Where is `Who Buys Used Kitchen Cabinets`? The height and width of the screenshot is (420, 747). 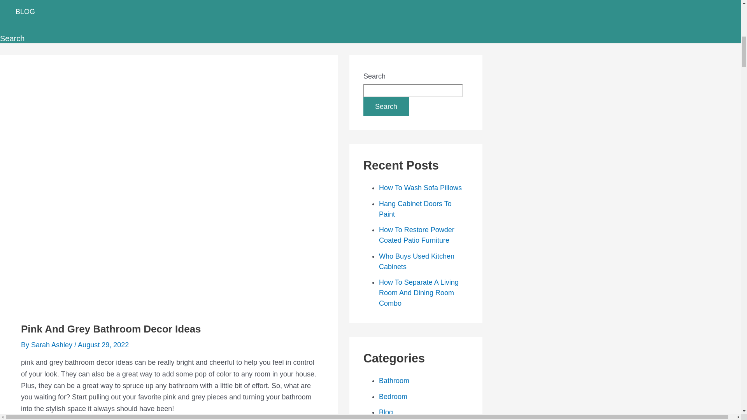 Who Buys Used Kitchen Cabinets is located at coordinates (416, 261).